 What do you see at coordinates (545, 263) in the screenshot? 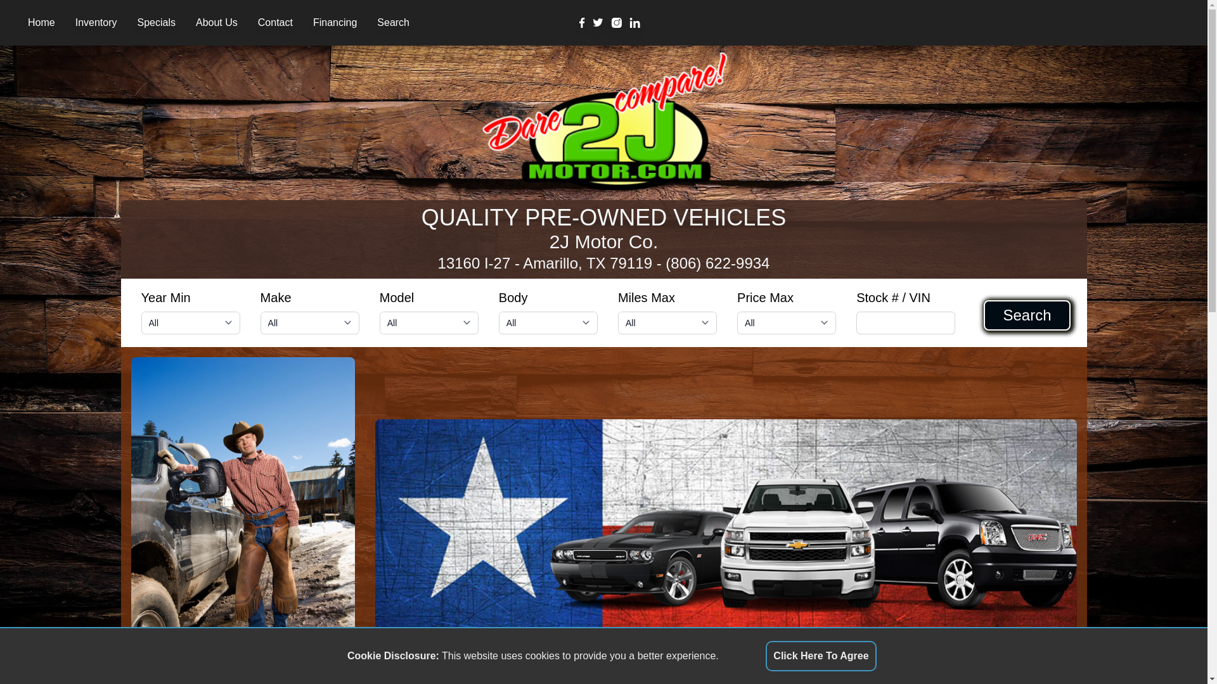
I see `13160 I-27
- Amarillo, TX 79119` at bounding box center [545, 263].